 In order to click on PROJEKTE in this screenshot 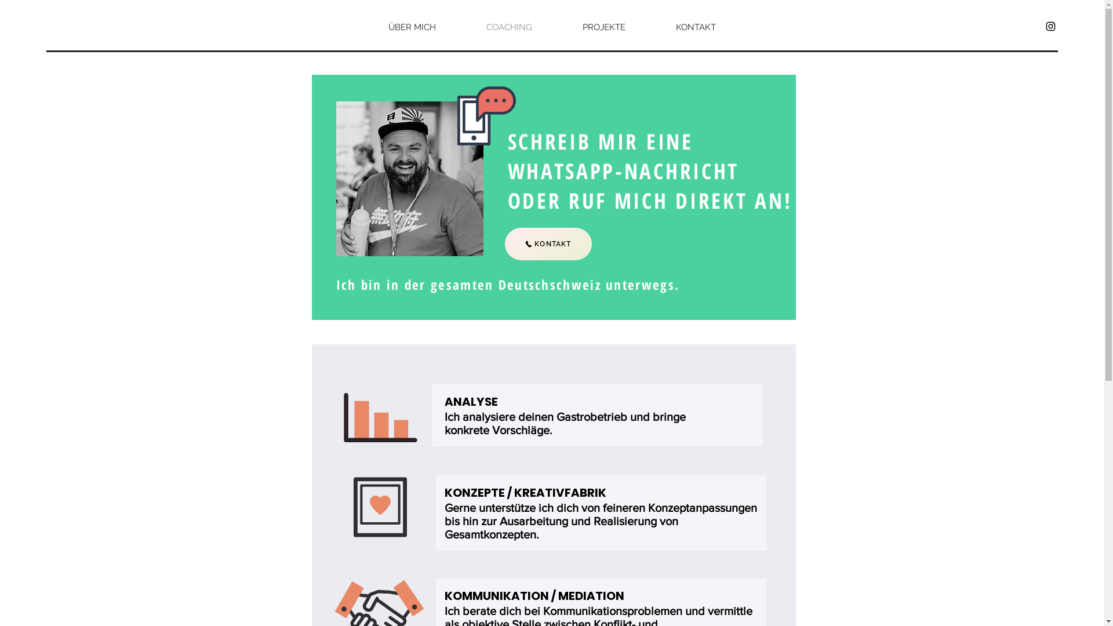, I will do `click(604, 28)`.